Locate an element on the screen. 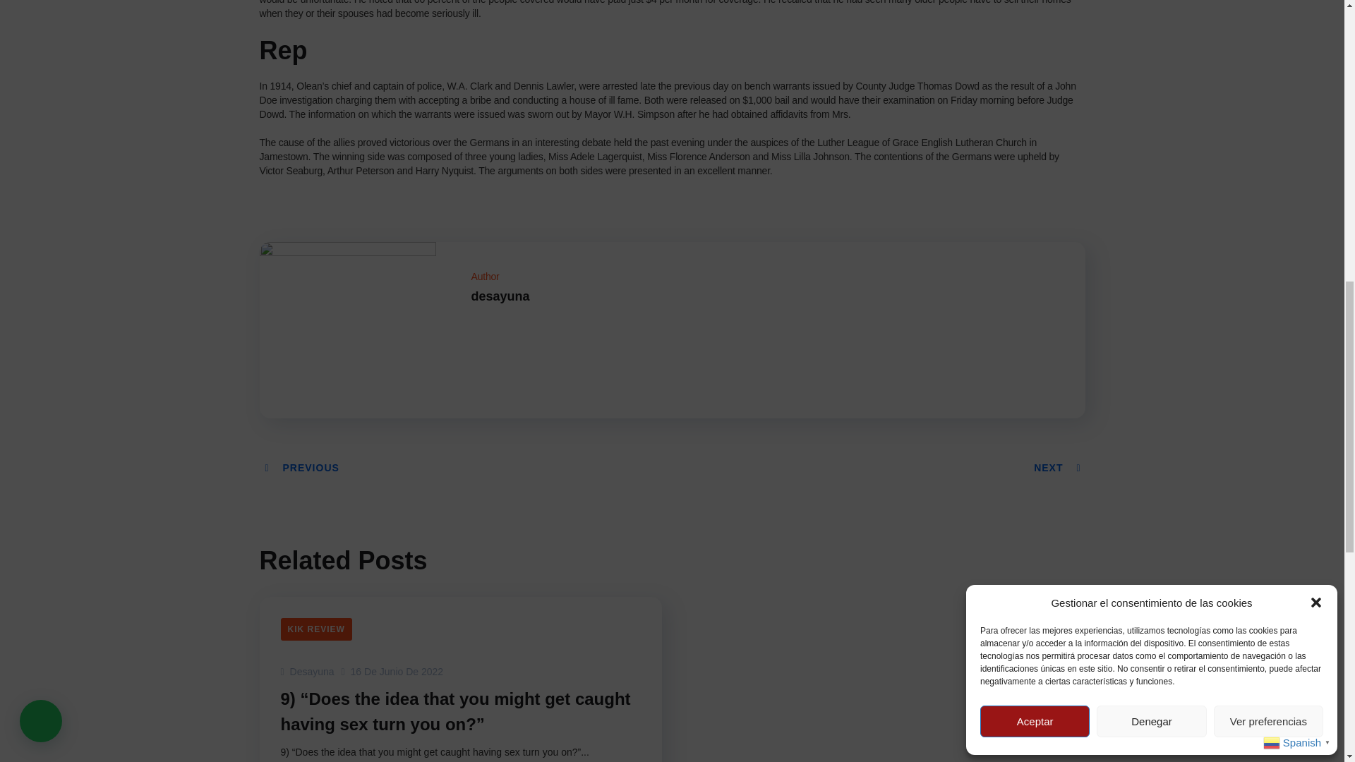 The image size is (1355, 762). 16 De Junio De 2022 is located at coordinates (392, 672).